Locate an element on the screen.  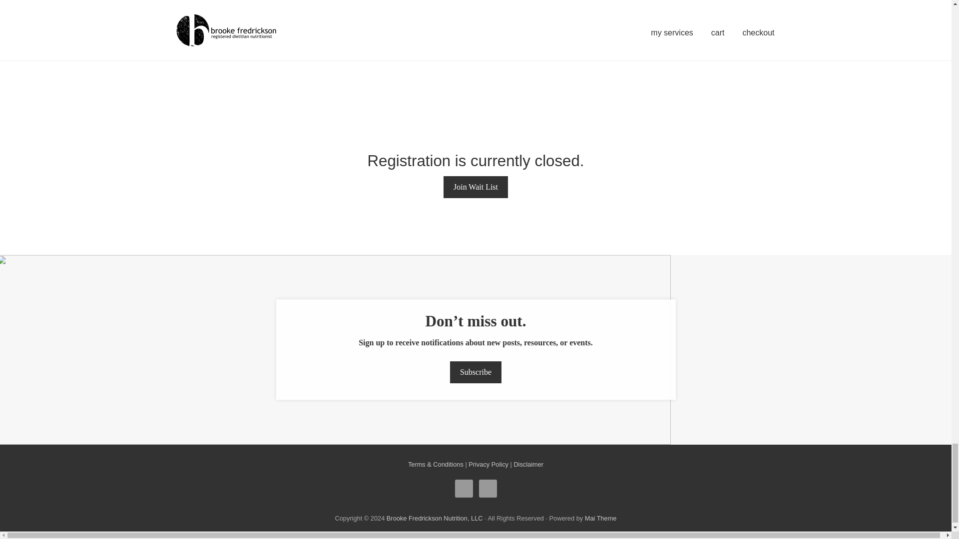
Brooke Fredrickson Nutrition, LLC is located at coordinates (435, 518).